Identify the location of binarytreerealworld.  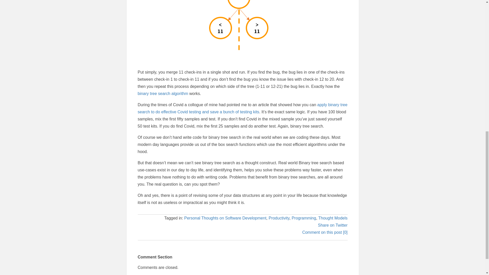
(242, 26).